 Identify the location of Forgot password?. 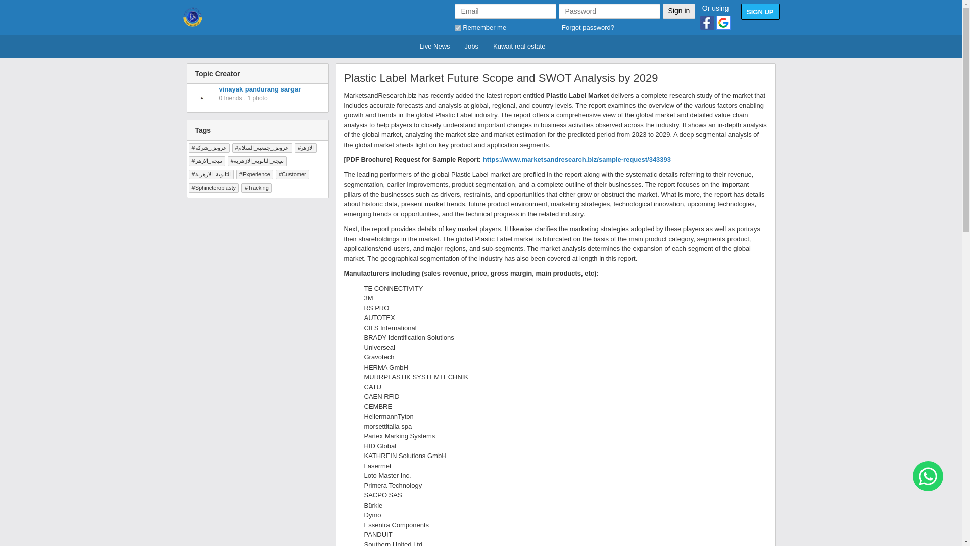
(588, 27).